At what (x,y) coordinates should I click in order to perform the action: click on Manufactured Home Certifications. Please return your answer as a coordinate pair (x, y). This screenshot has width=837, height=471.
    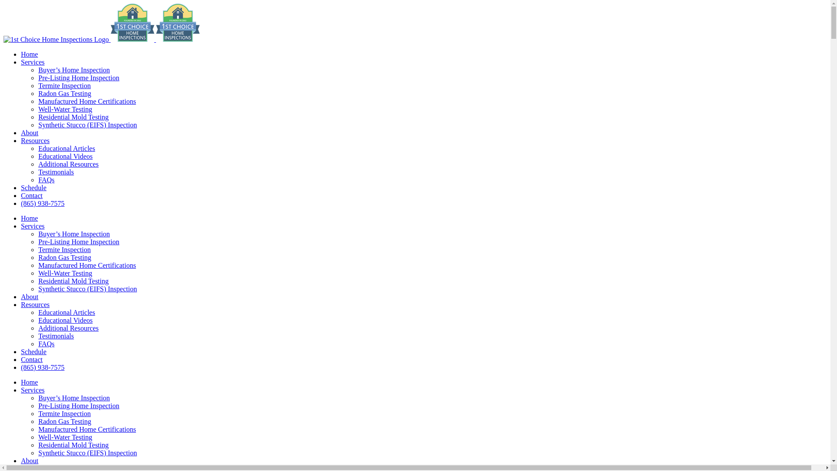
    Looking at the image, I should click on (87, 265).